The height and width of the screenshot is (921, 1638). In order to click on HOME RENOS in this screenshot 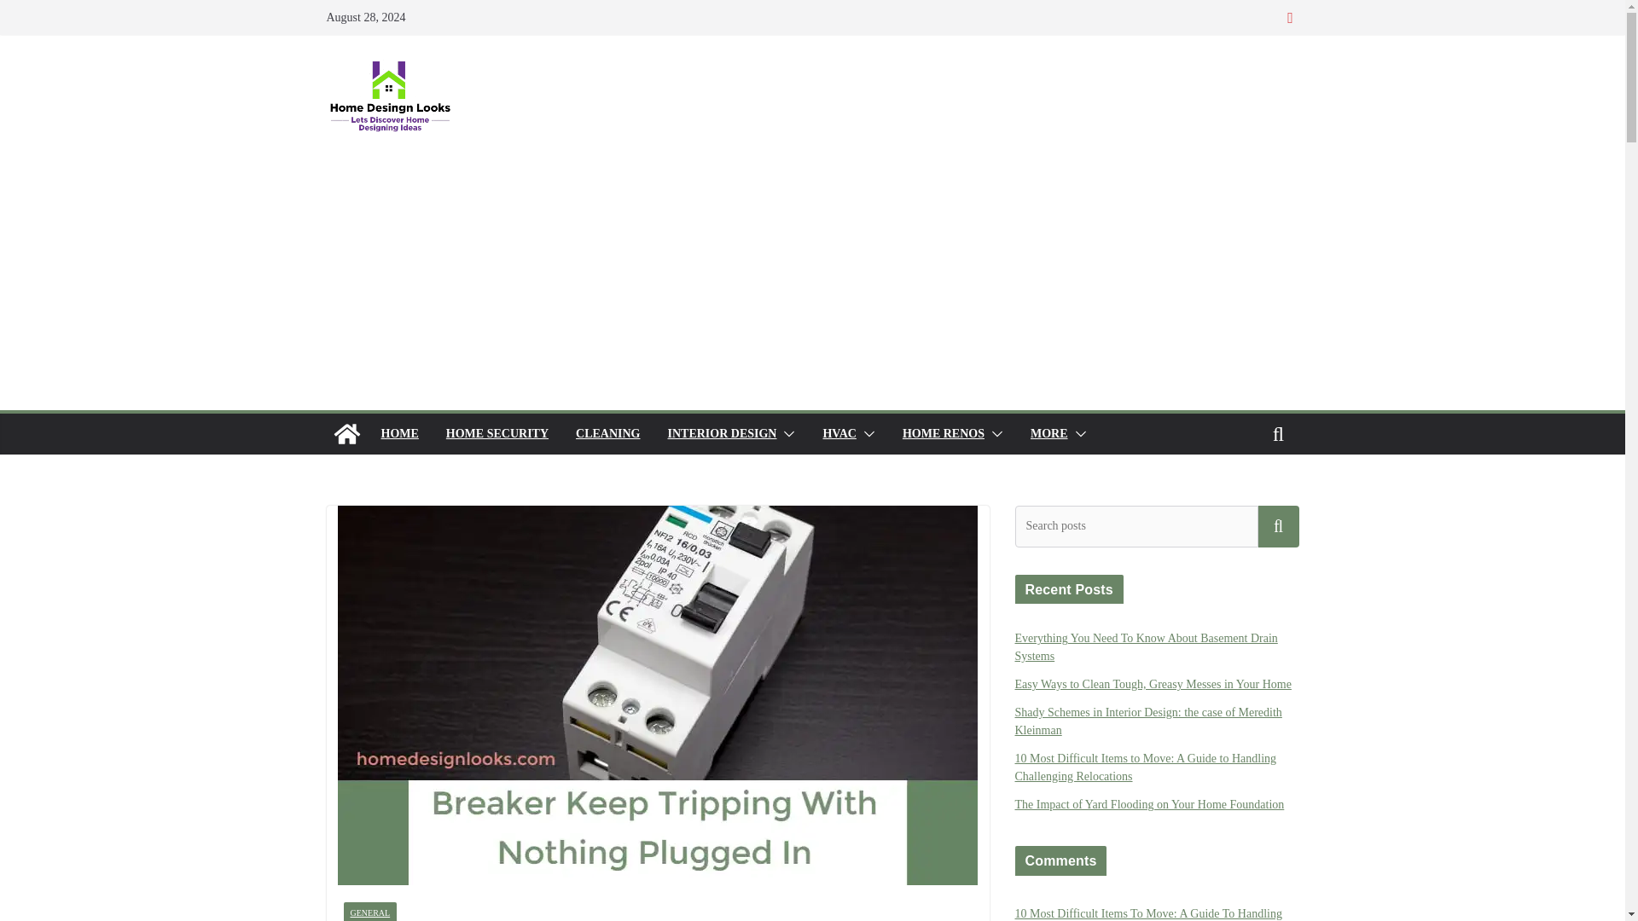, I will do `click(943, 433)`.